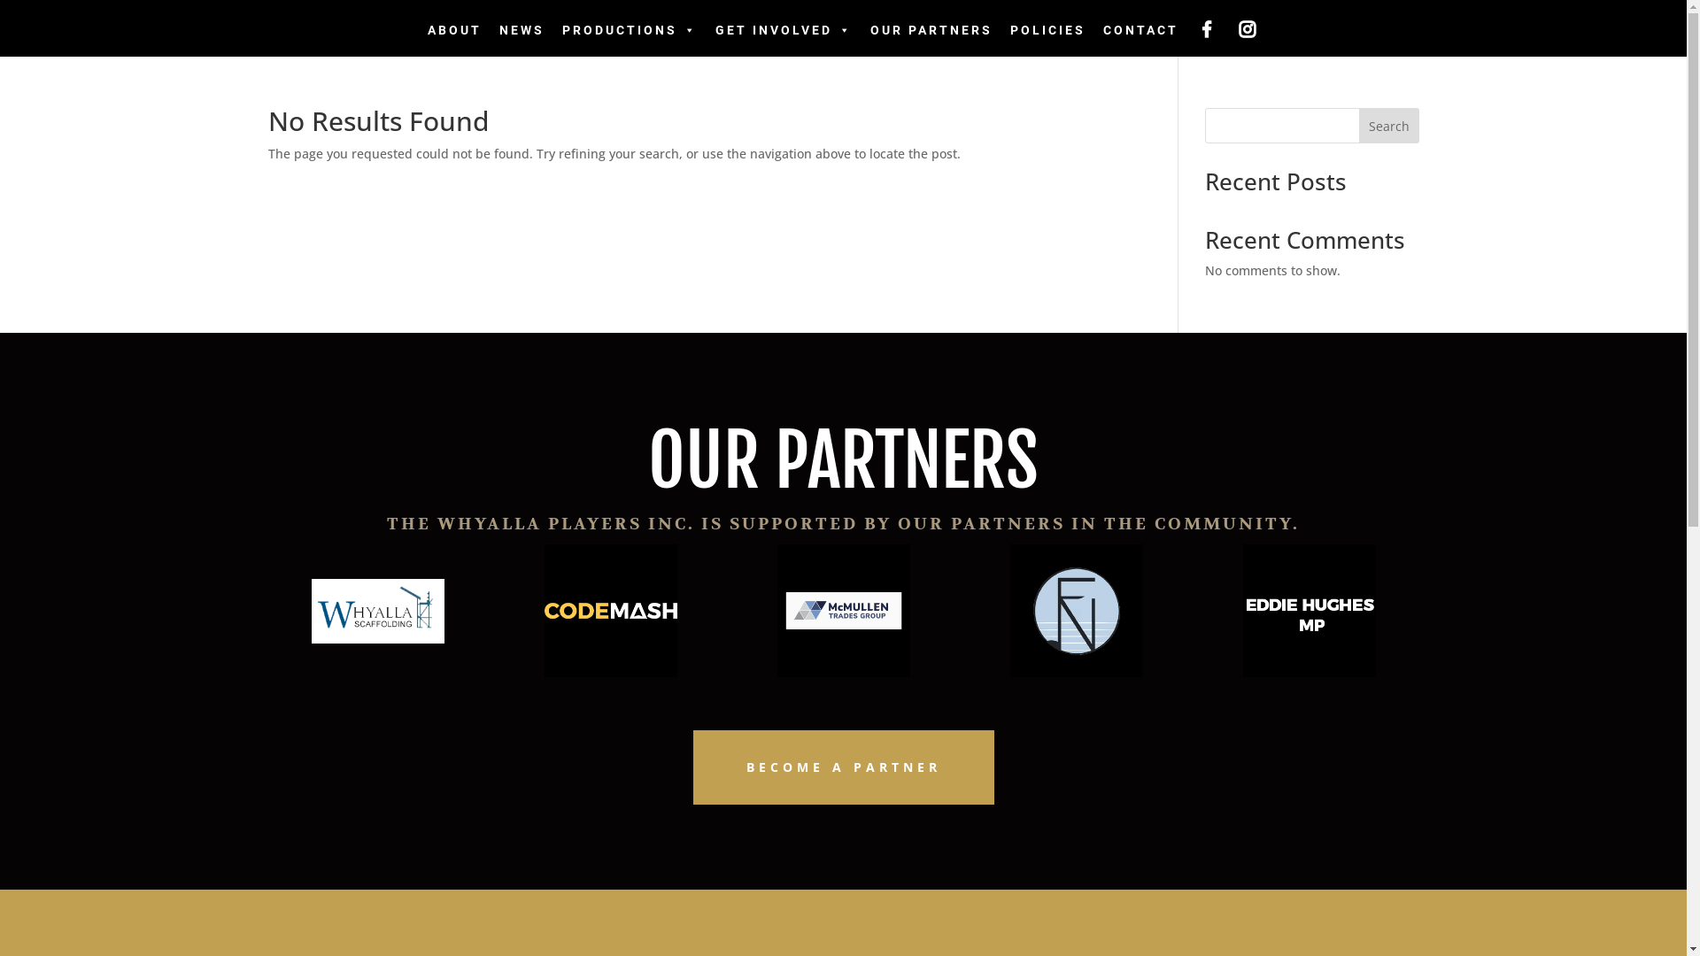 Image resolution: width=1700 pixels, height=956 pixels. What do you see at coordinates (784, 30) in the screenshot?
I see `GET INVOLVED` at bounding box center [784, 30].